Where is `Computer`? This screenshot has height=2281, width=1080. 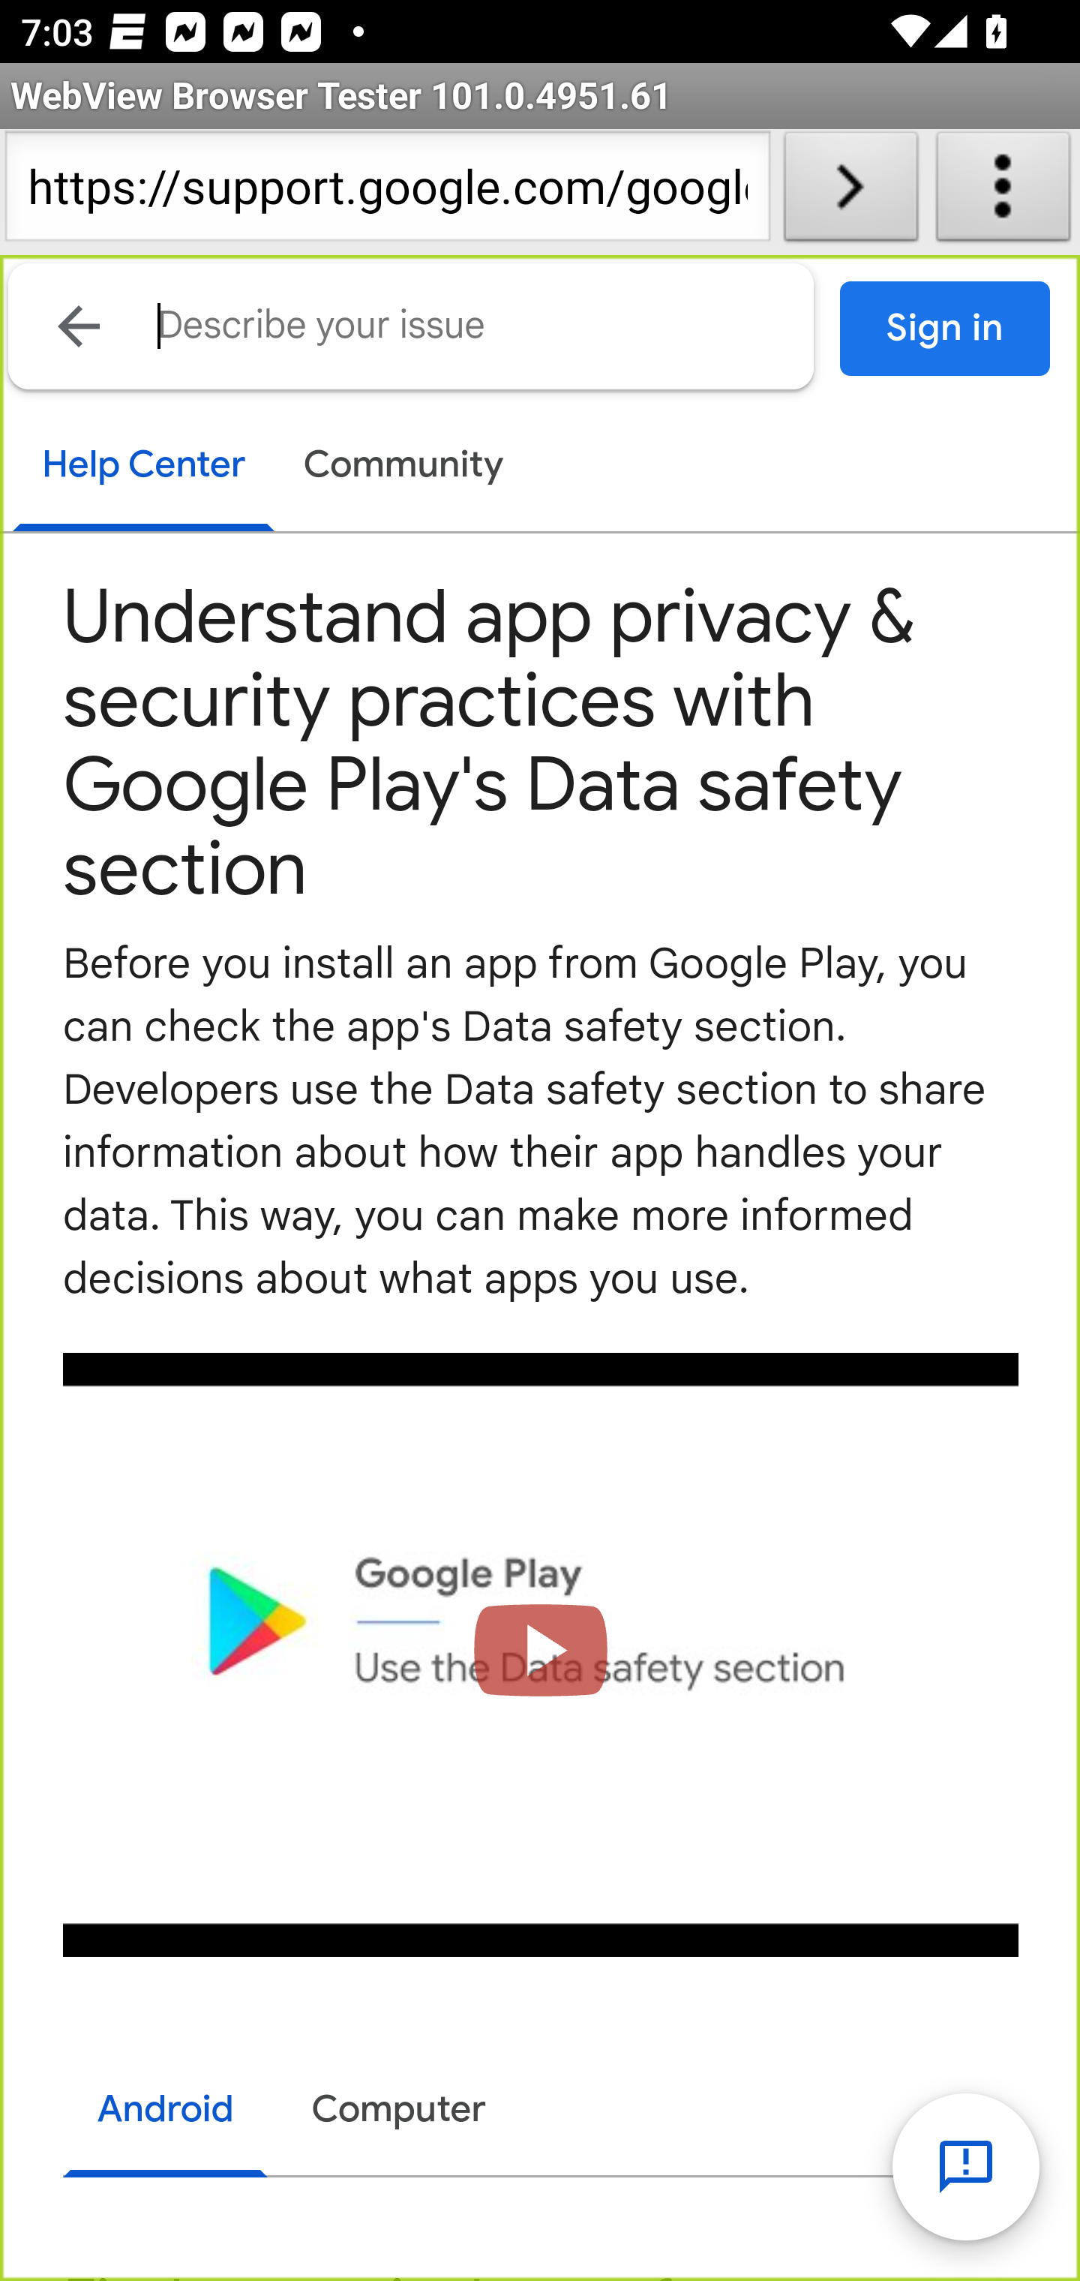
Computer is located at coordinates (398, 2110).